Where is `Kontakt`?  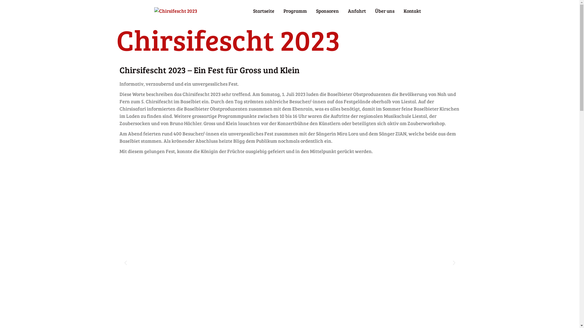
Kontakt is located at coordinates (412, 11).